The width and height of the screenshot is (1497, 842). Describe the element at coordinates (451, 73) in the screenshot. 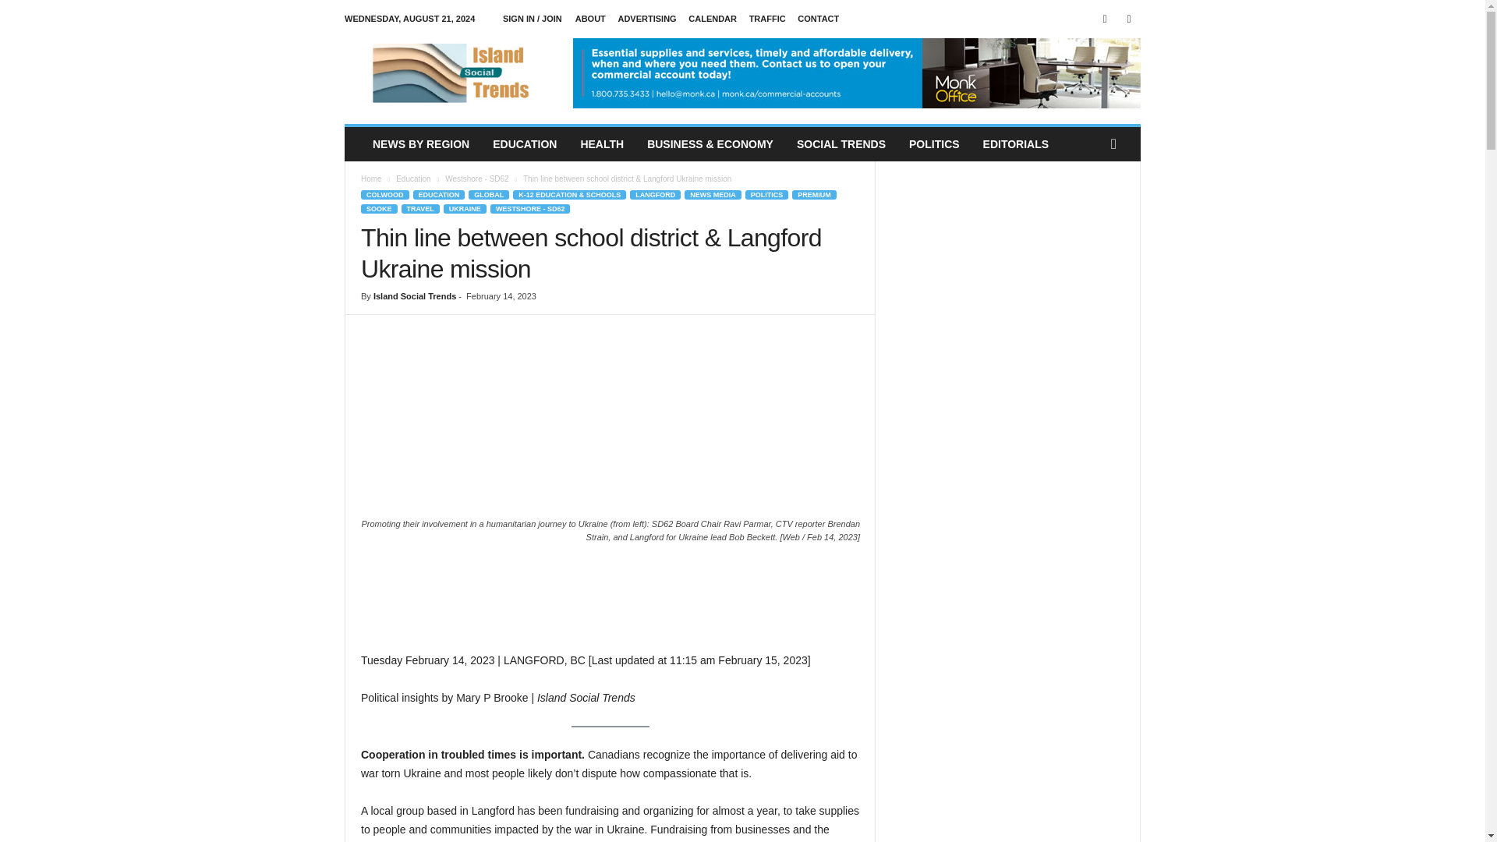

I see `Island Social Trends - news insights on Vancouver Island, BC` at that location.